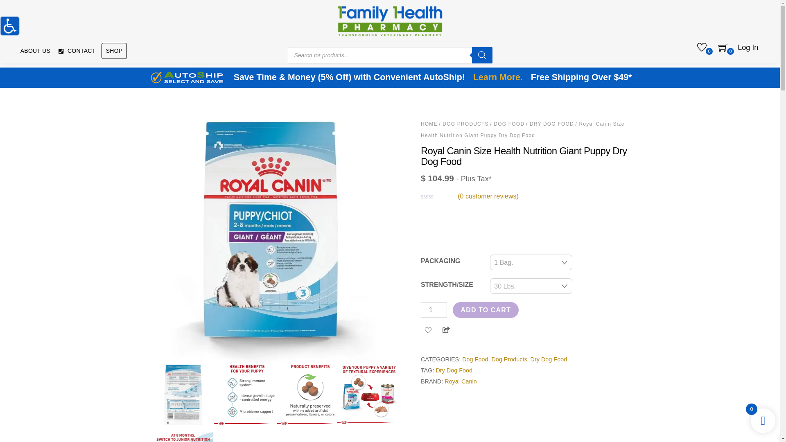  What do you see at coordinates (498, 78) in the screenshot?
I see `Learn More.` at bounding box center [498, 78].